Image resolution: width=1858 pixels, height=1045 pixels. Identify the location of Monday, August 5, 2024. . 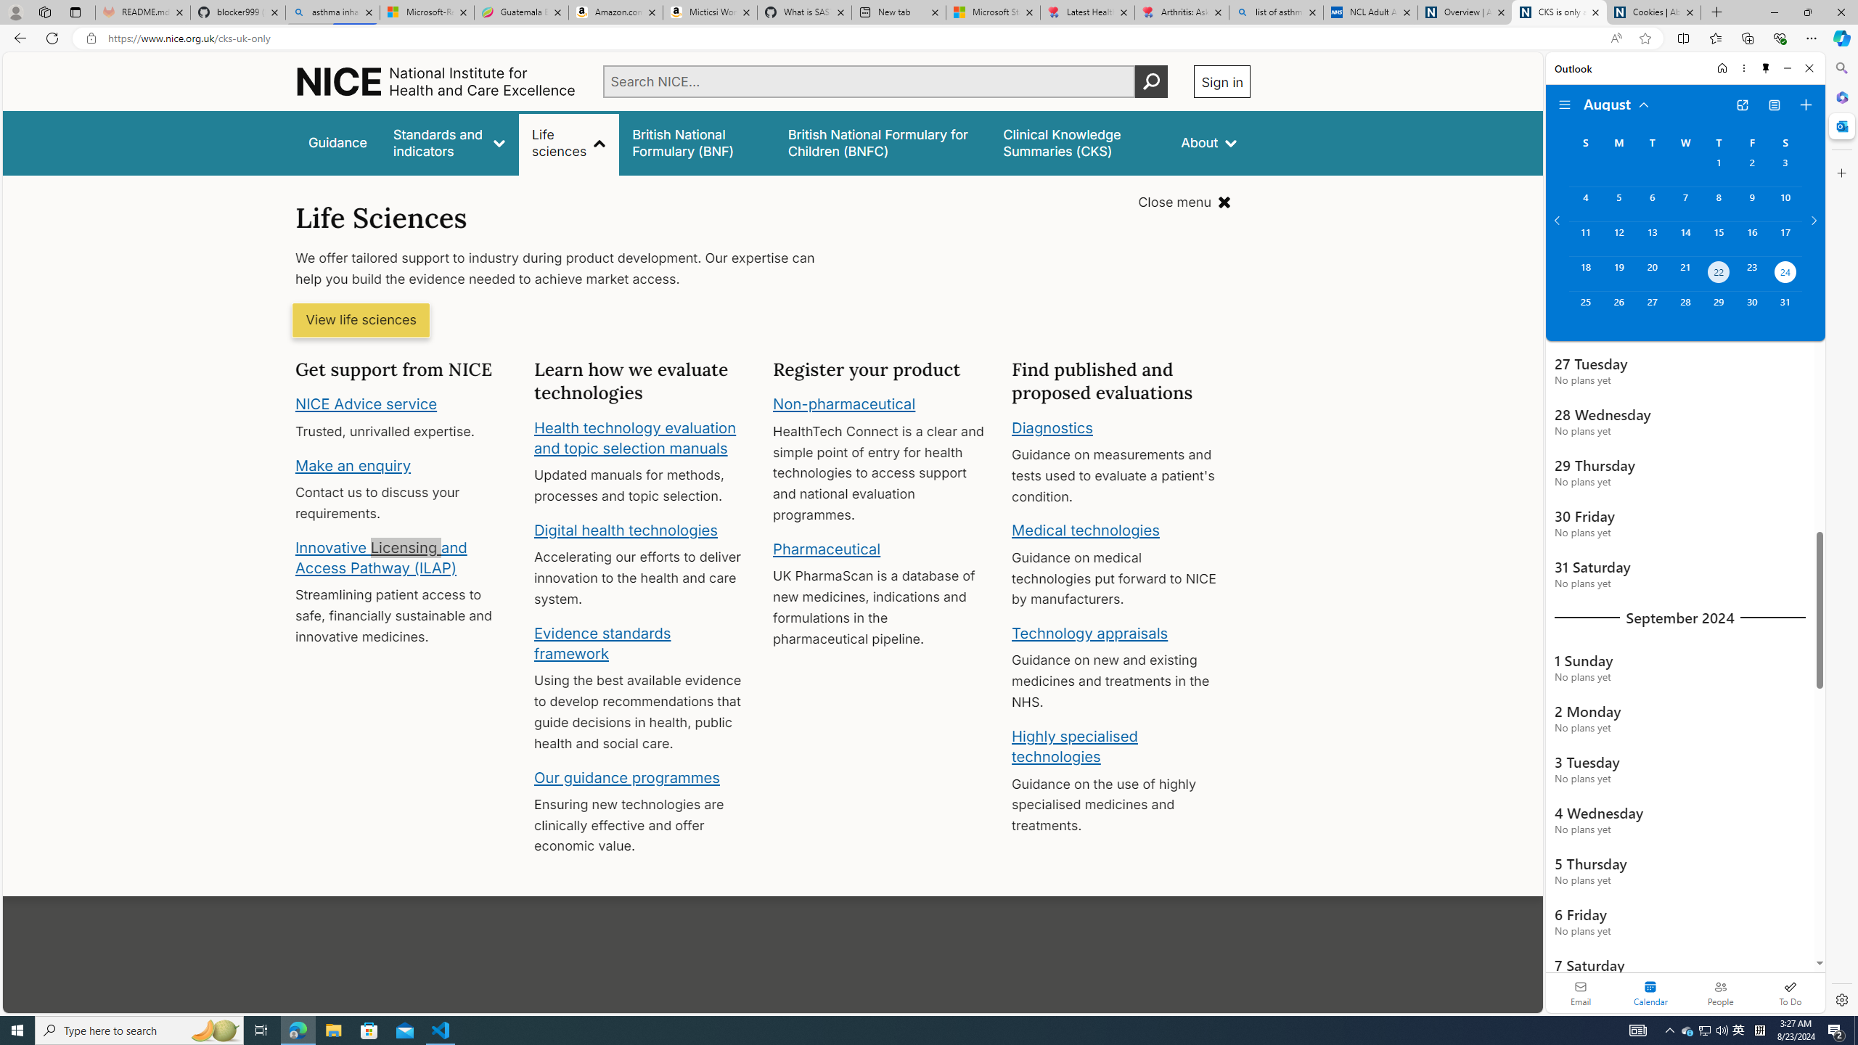
(1618, 204).